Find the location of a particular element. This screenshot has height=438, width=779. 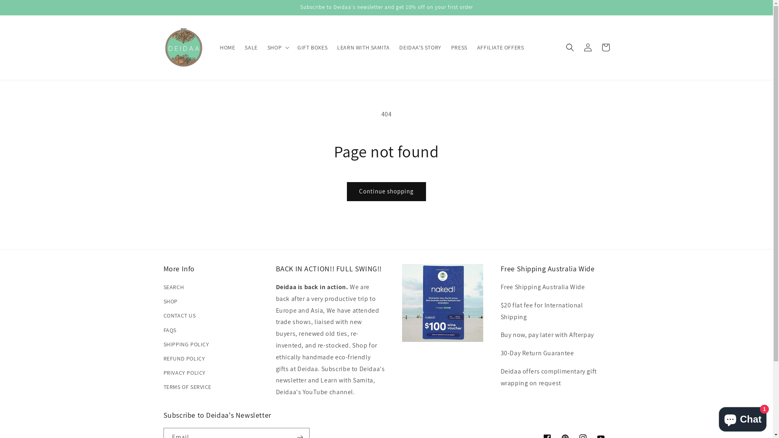

DEIDAA'S STORY is located at coordinates (420, 47).